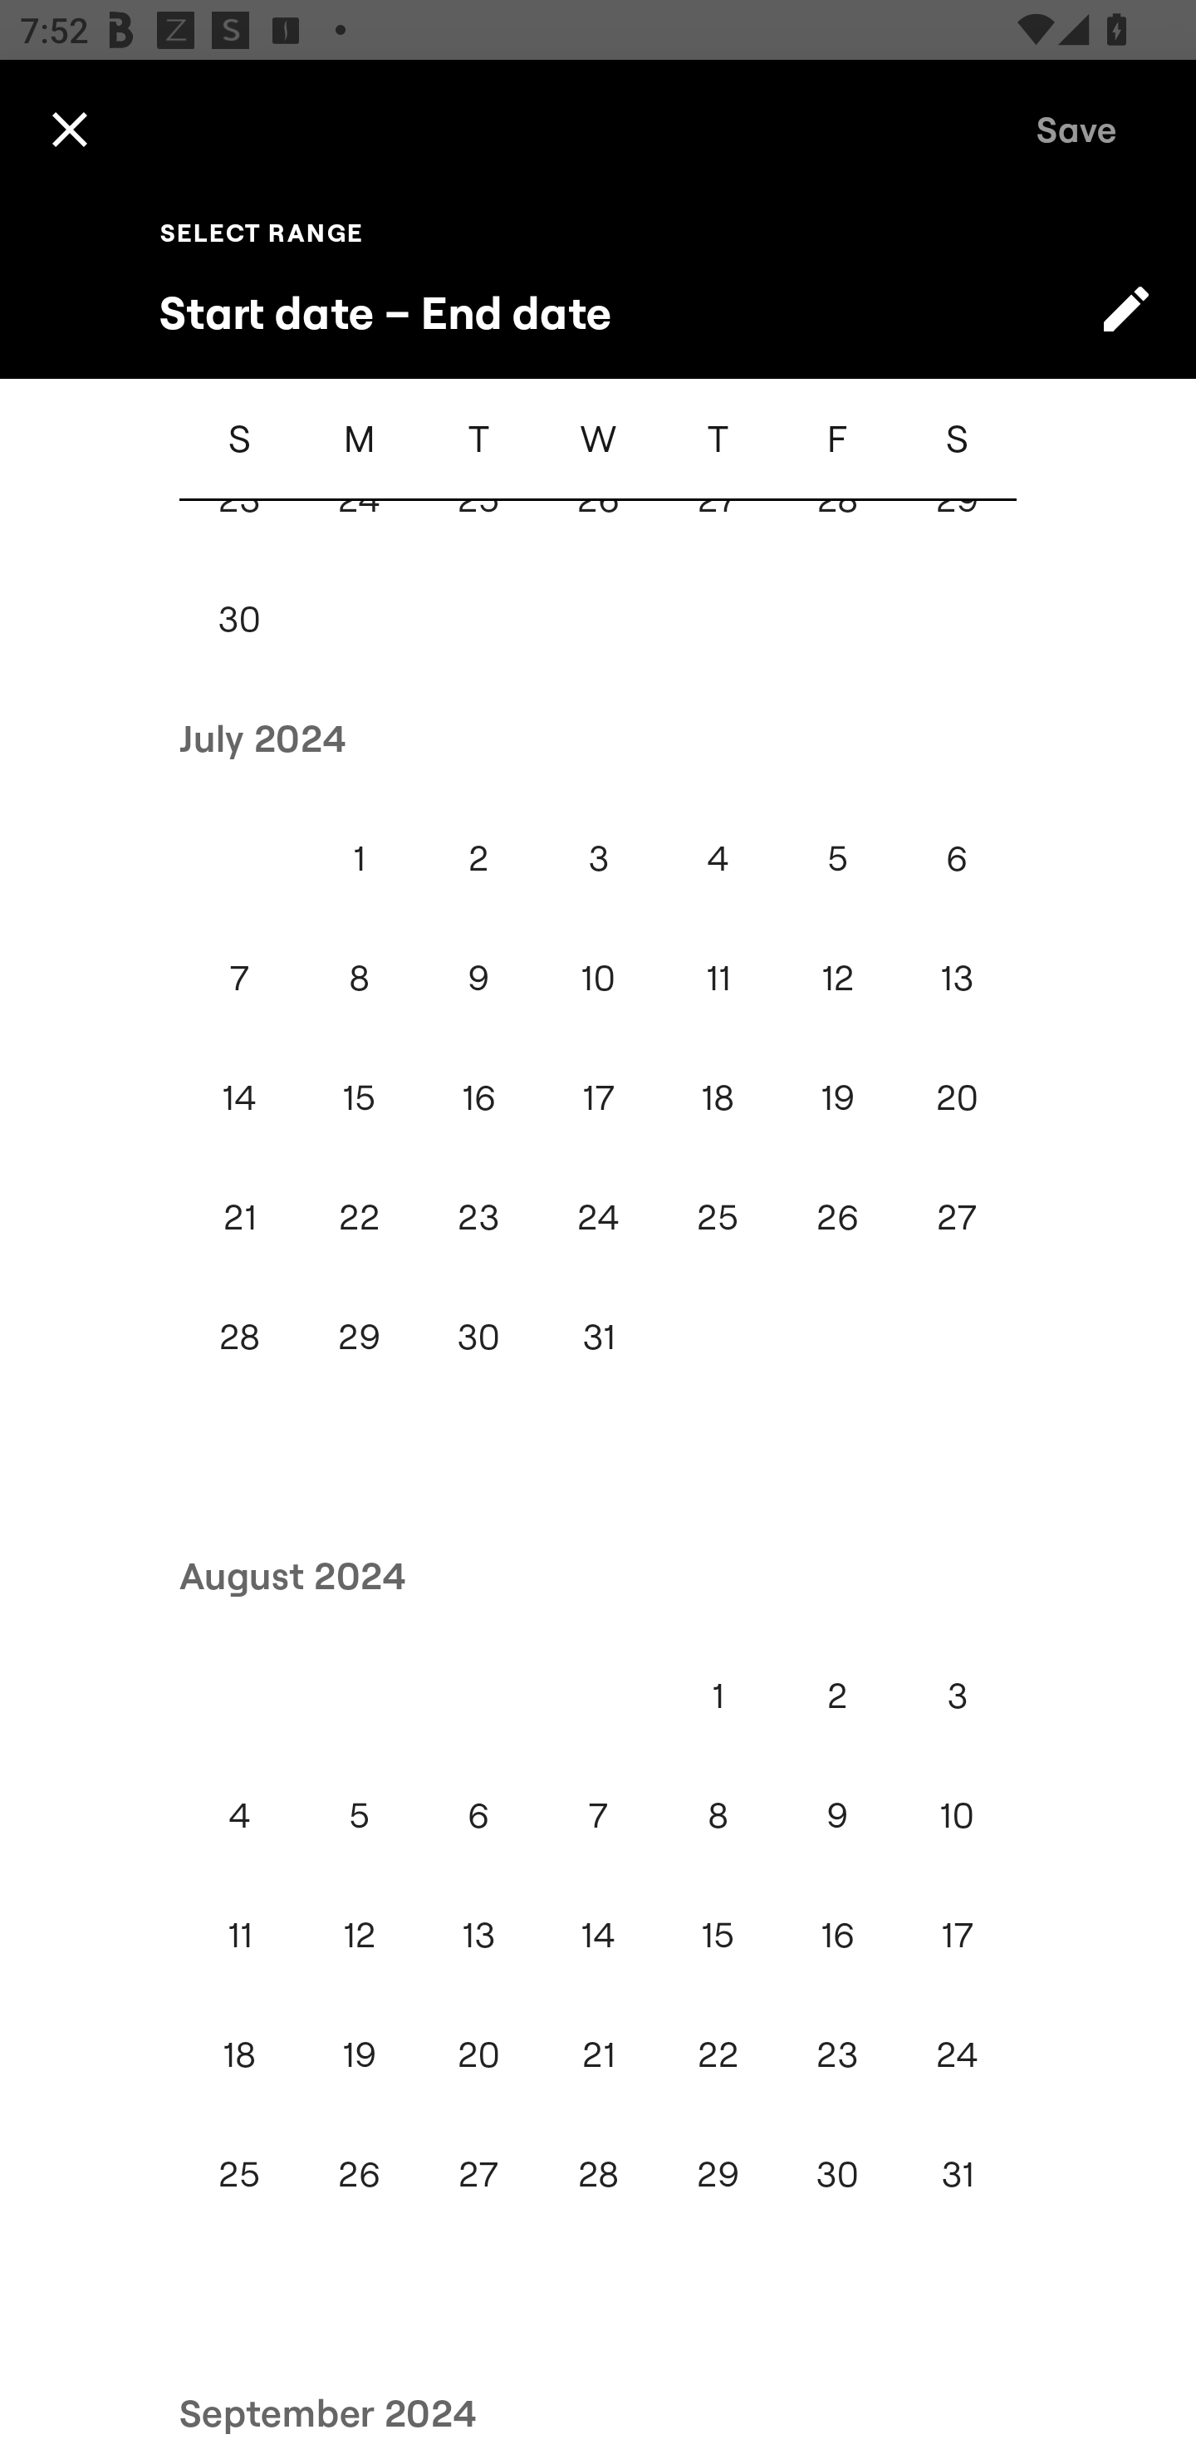 This screenshot has width=1196, height=2459. Describe the element at coordinates (957, 2054) in the screenshot. I see `24 Sat, Aug 24` at that location.